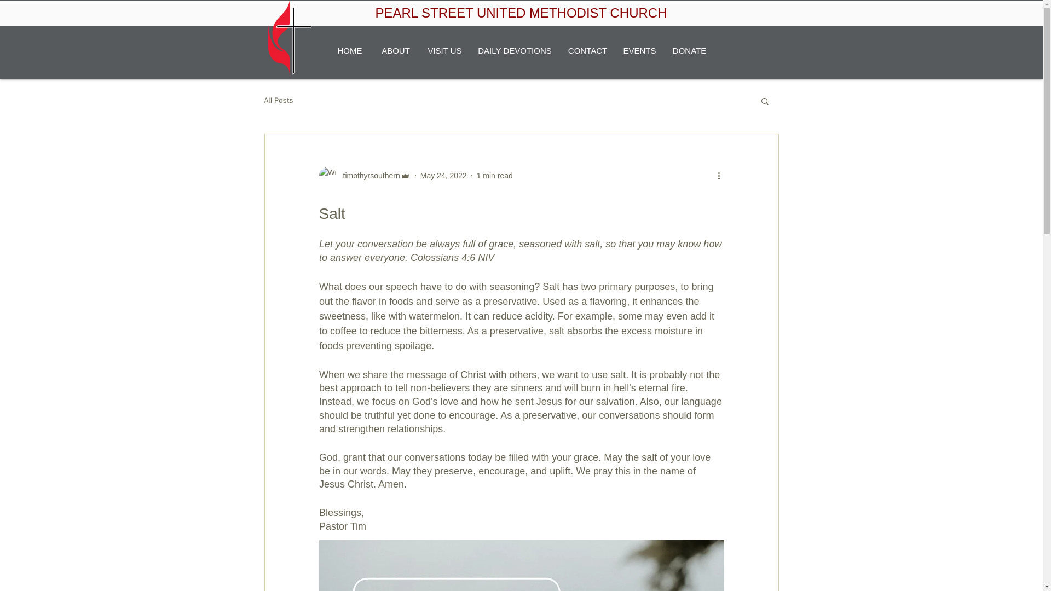  What do you see at coordinates (587, 50) in the screenshot?
I see `CONTACT` at bounding box center [587, 50].